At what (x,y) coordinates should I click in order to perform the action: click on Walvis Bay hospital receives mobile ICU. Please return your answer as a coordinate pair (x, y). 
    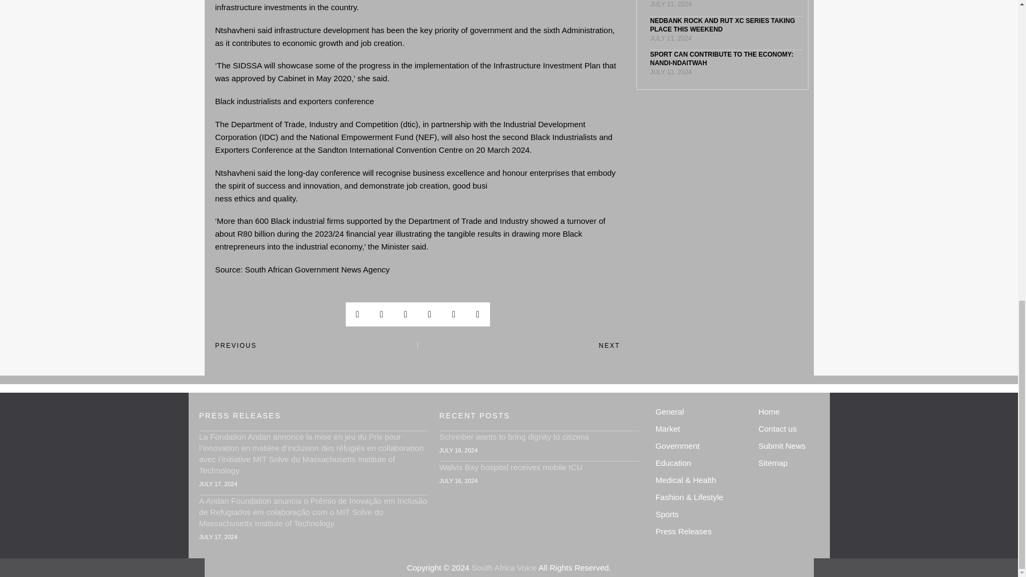
    Looking at the image, I should click on (511, 467).